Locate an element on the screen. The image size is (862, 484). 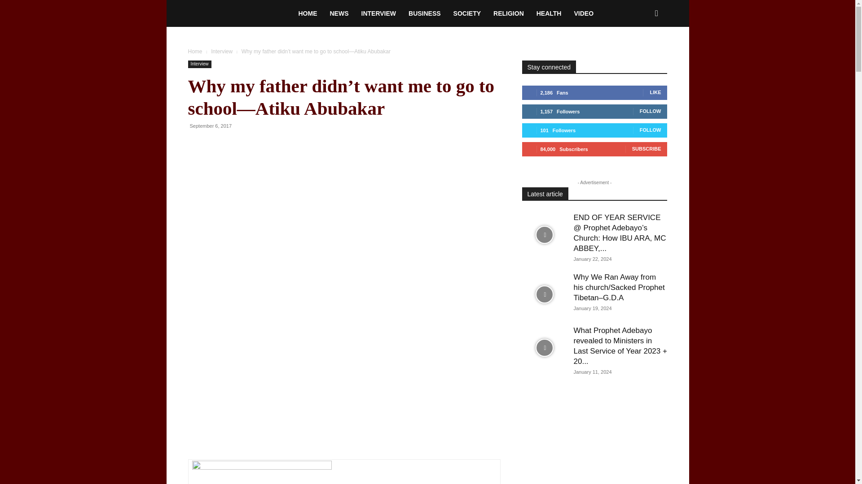
Asabeafrika is located at coordinates (240, 13).